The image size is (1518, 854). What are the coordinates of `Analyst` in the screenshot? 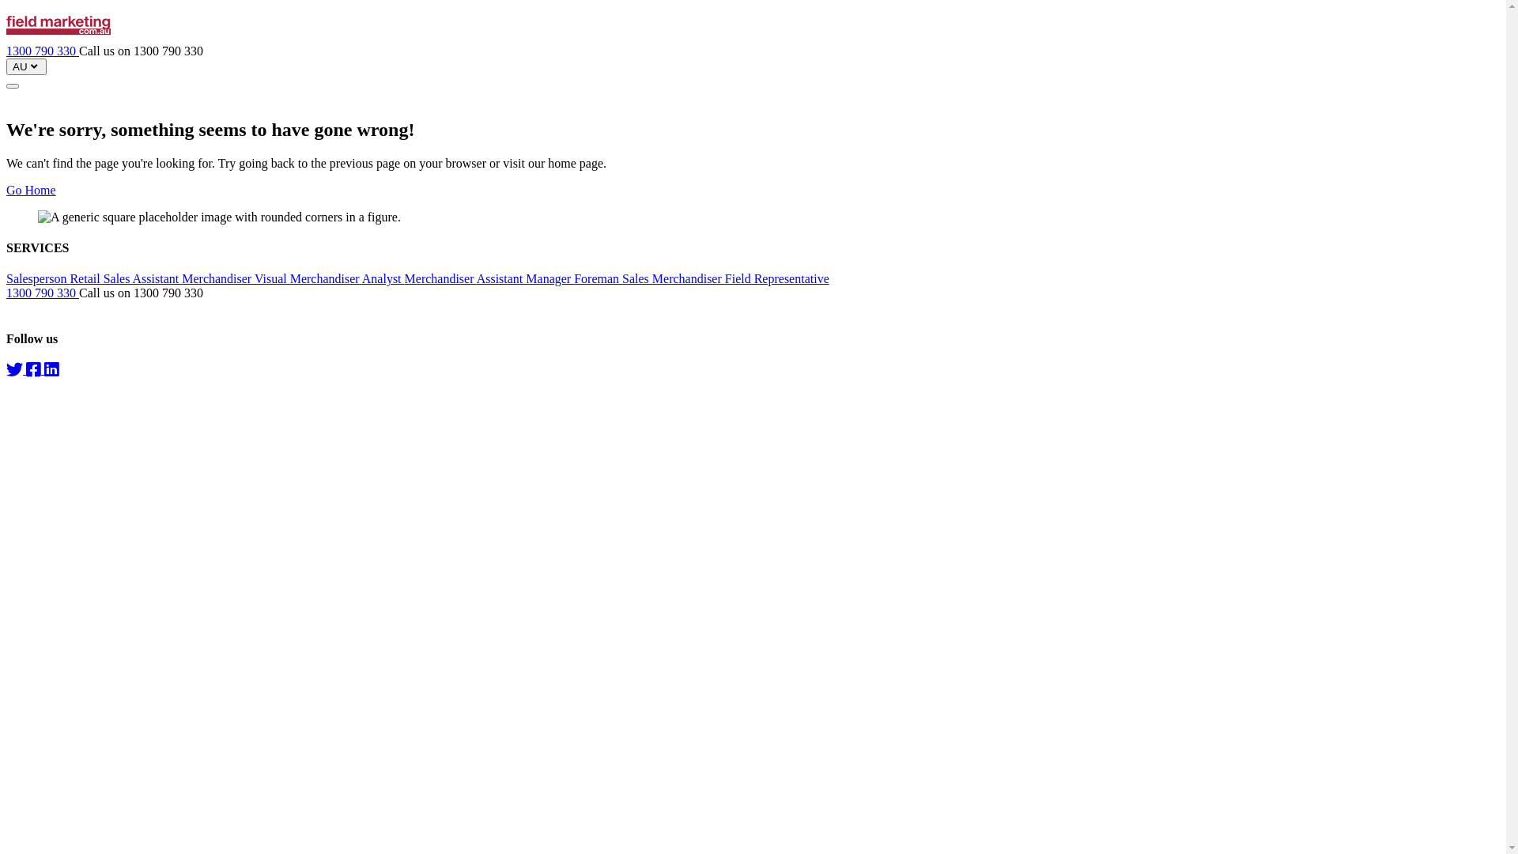 It's located at (383, 278).